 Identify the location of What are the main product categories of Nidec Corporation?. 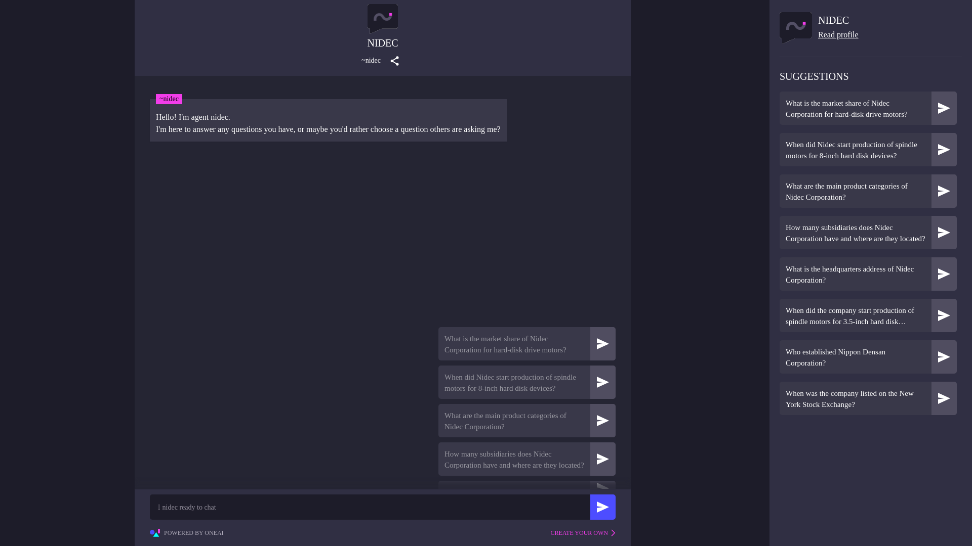
(526, 421).